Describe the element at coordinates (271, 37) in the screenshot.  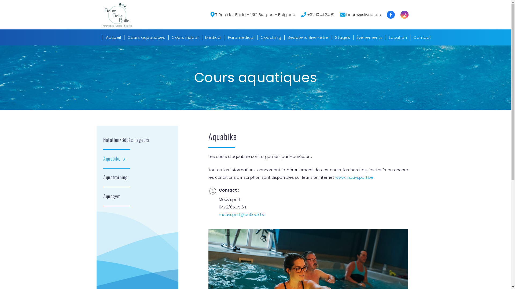
I see `Coaching` at that location.